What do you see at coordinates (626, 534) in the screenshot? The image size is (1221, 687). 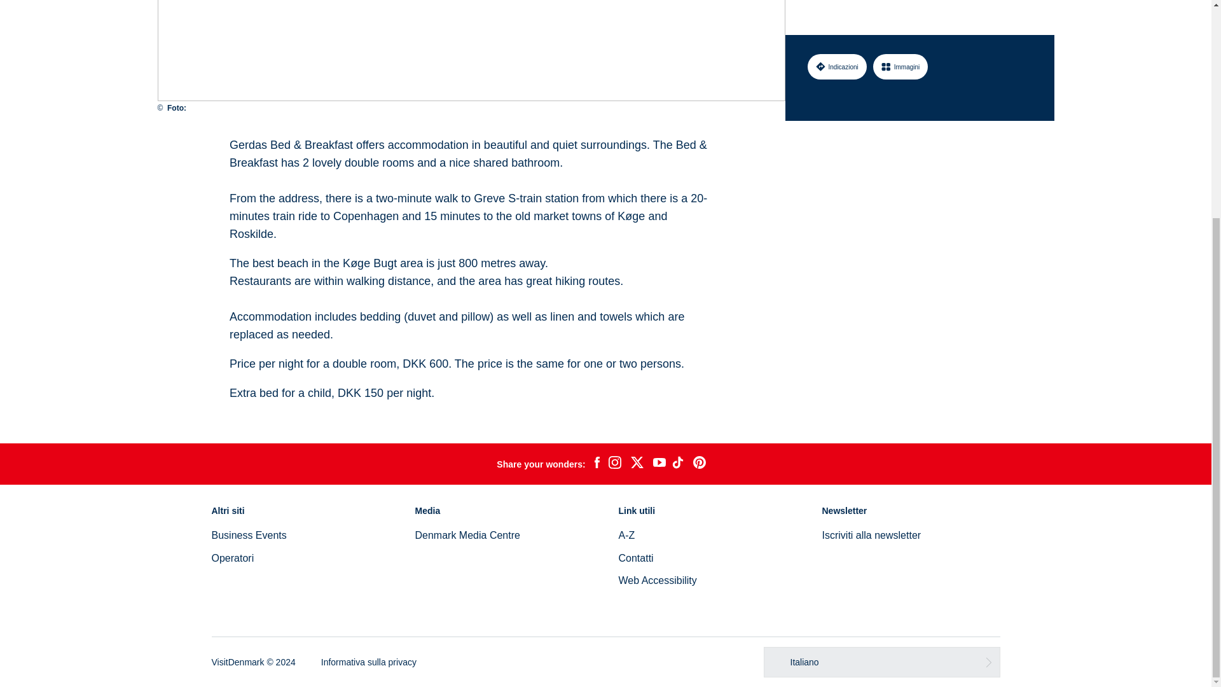 I see `A-Z` at bounding box center [626, 534].